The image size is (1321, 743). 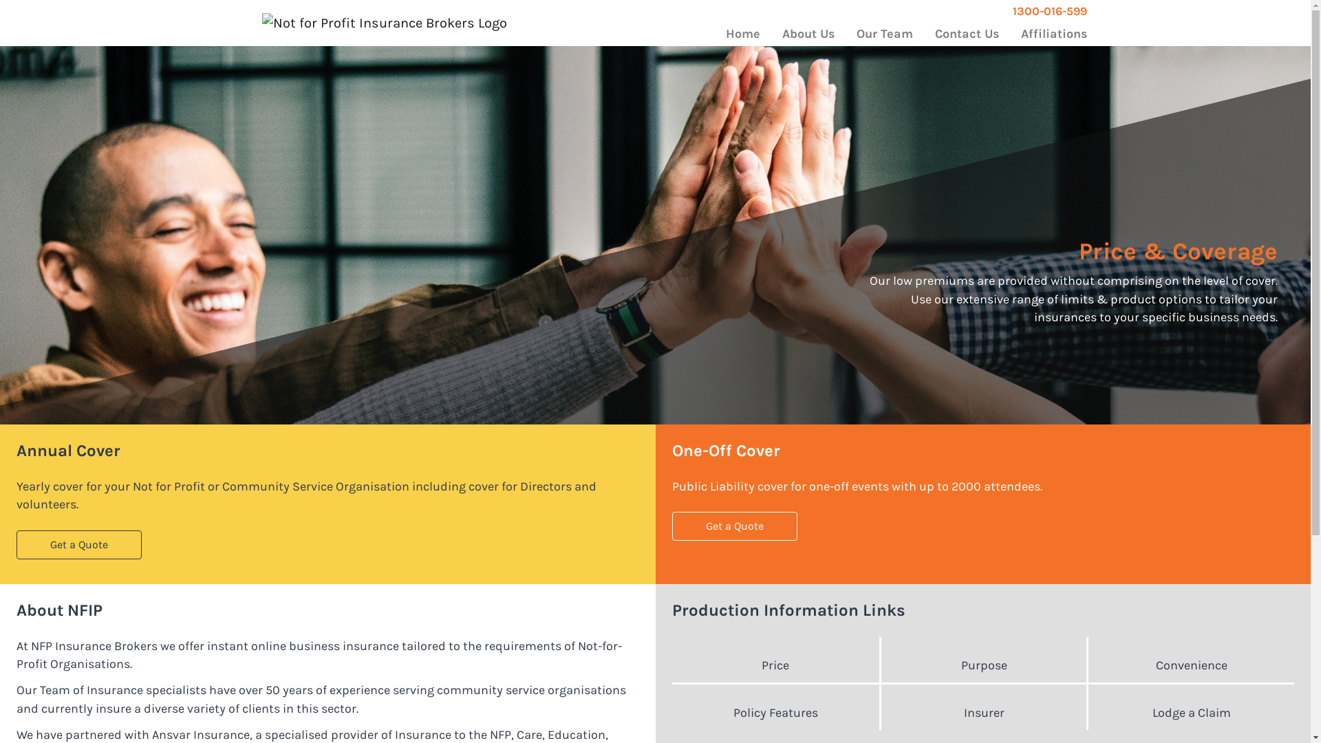 I want to click on Insurer, so click(x=984, y=713).